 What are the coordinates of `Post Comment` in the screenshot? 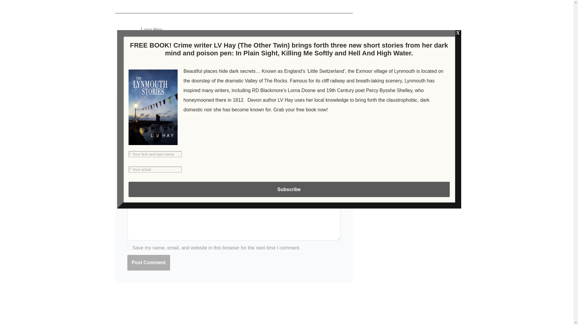 It's located at (148, 262).